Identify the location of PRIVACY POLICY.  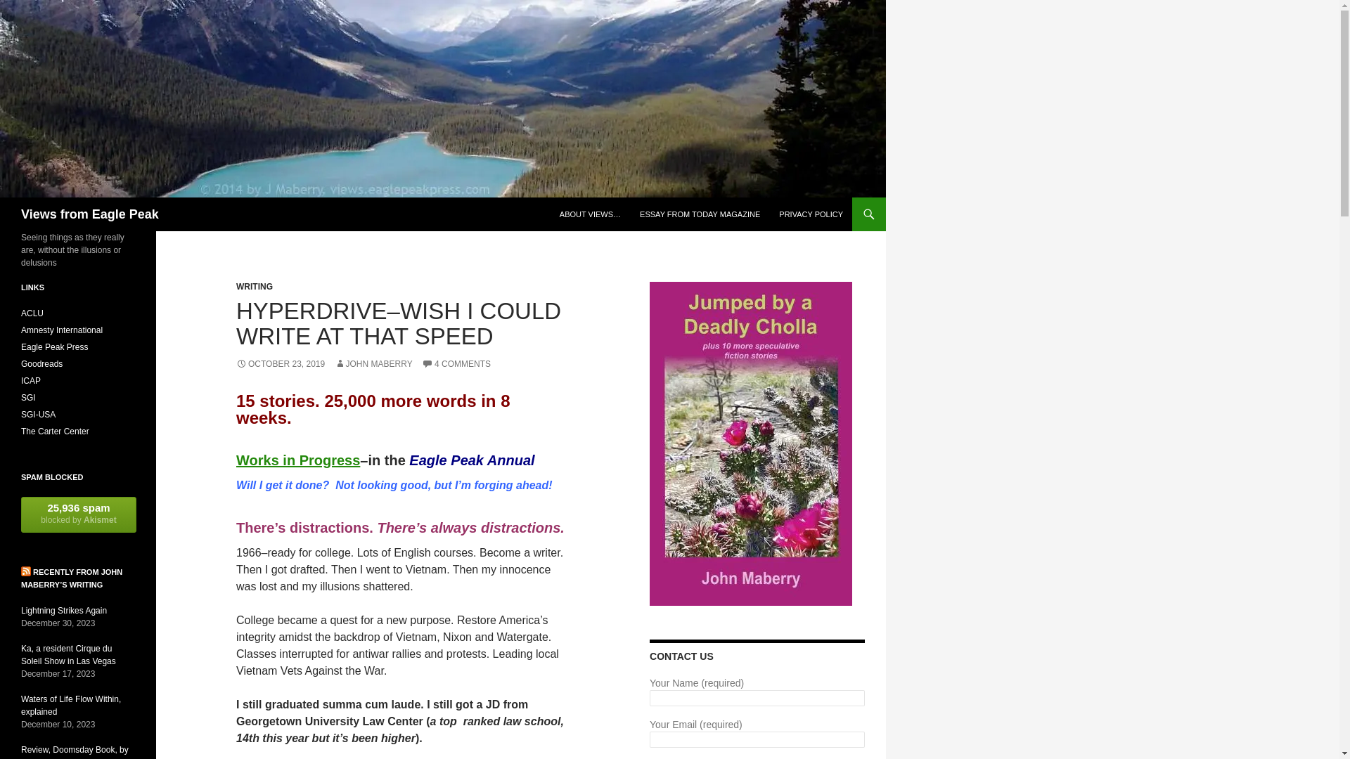
(811, 214).